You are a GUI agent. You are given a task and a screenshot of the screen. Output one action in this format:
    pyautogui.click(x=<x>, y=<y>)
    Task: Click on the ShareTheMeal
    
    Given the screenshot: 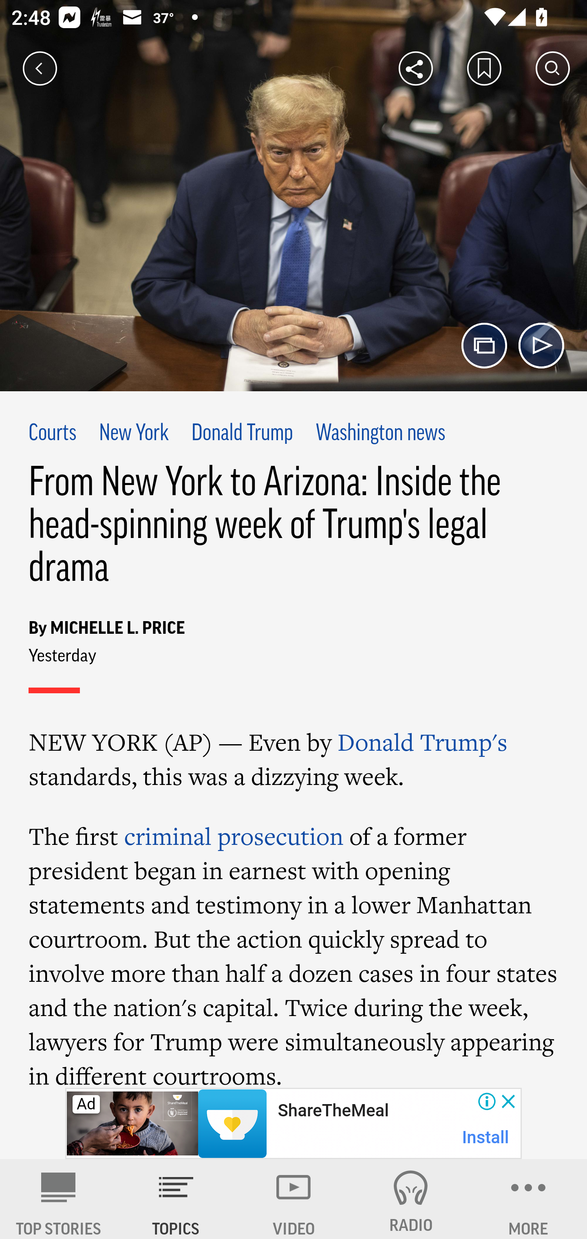 What is the action you would take?
    pyautogui.click(x=333, y=1111)
    